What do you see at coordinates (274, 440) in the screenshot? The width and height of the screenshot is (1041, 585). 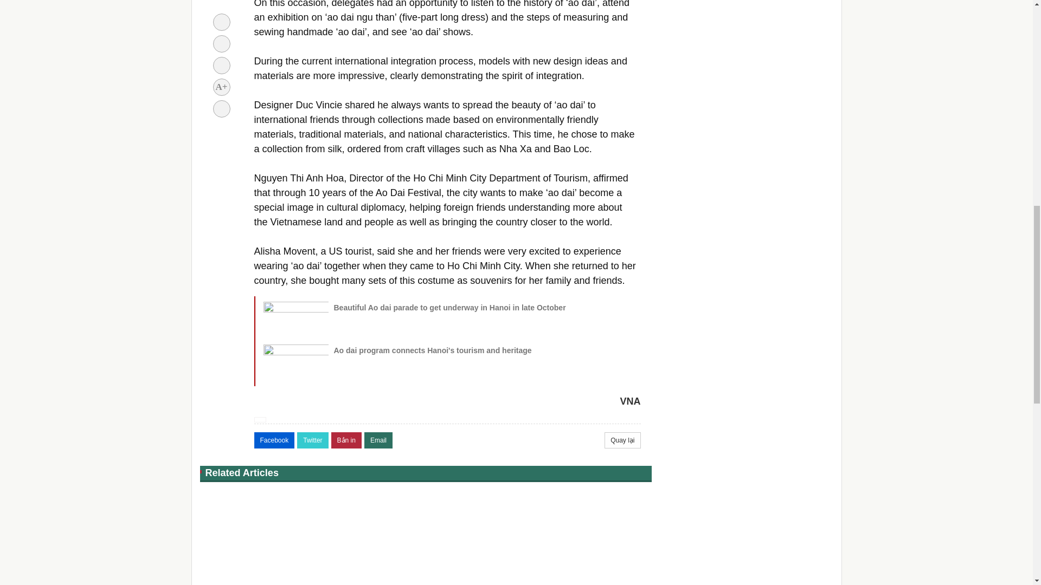 I see `Facebook` at bounding box center [274, 440].